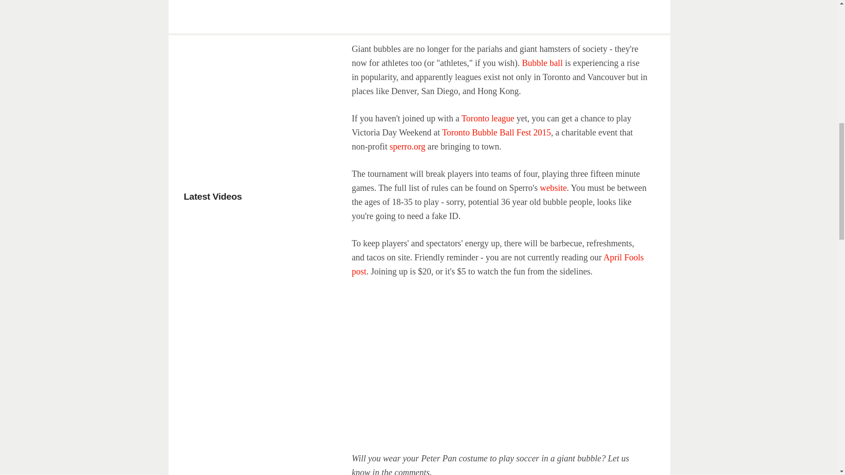 This screenshot has height=475, width=845. Describe the element at coordinates (488, 118) in the screenshot. I see `Toronto league` at that location.